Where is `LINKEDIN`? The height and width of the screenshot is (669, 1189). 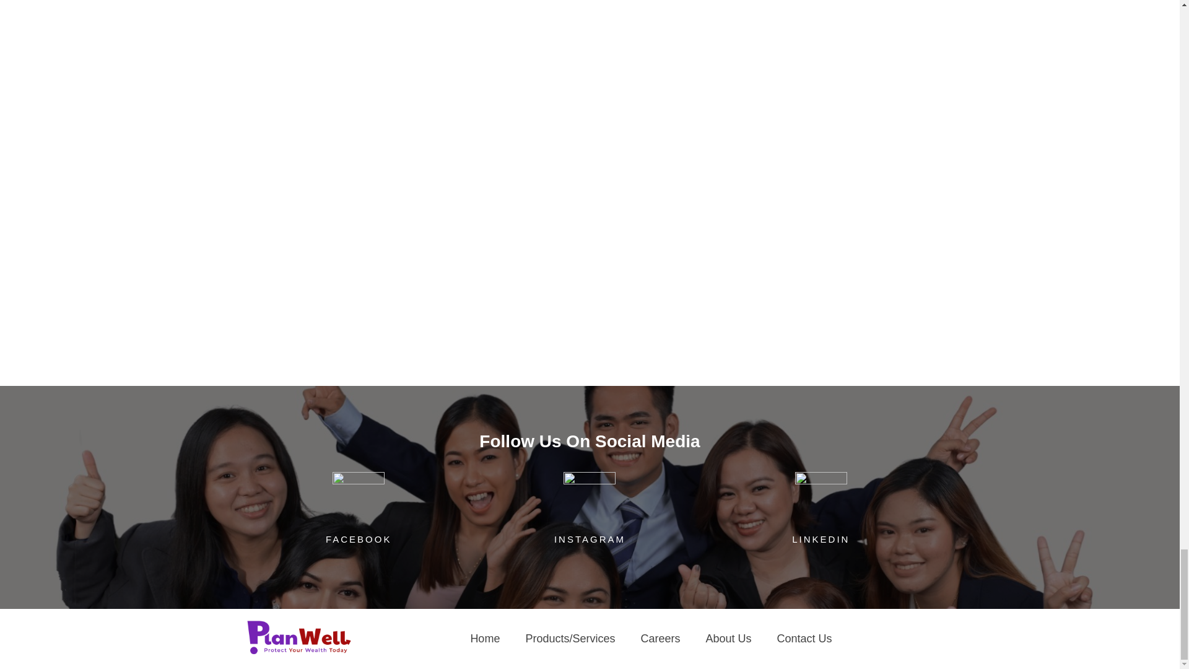
LINKEDIN is located at coordinates (821, 539).